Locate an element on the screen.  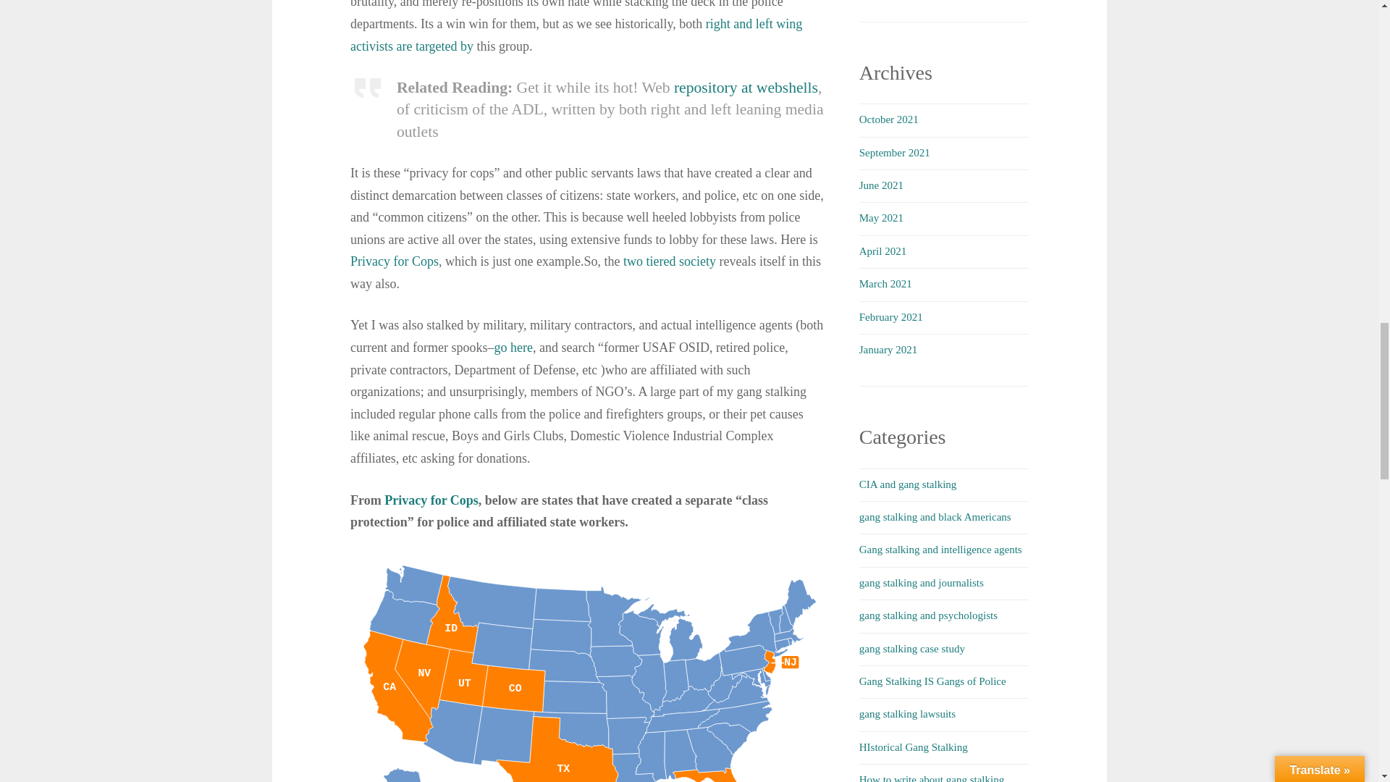
repository at webshells is located at coordinates (746, 87).